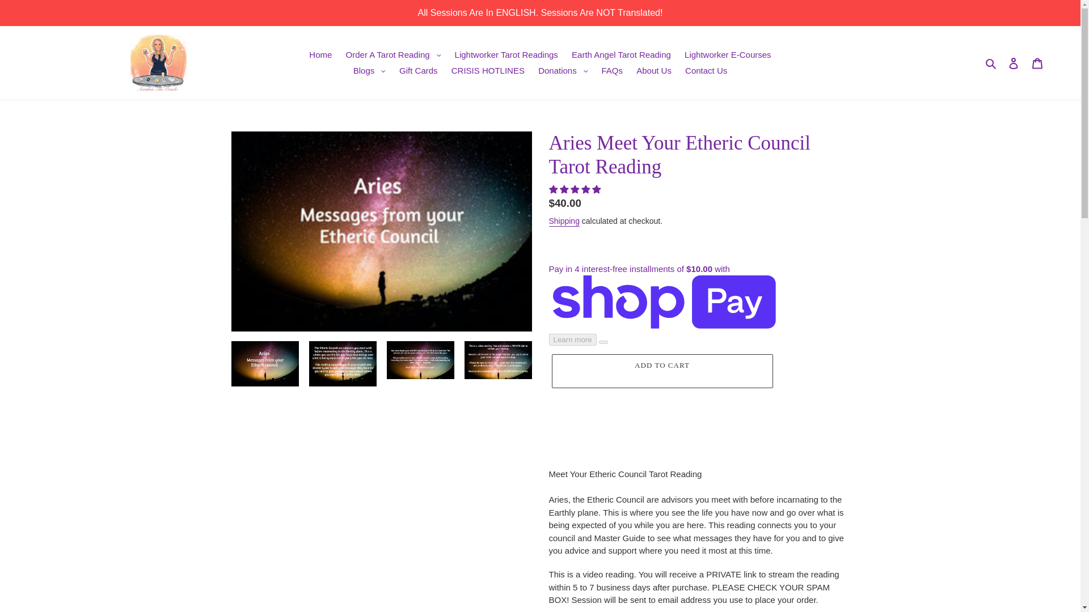 Image resolution: width=1089 pixels, height=612 pixels. What do you see at coordinates (728, 54) in the screenshot?
I see `Lightworker E-Courses` at bounding box center [728, 54].